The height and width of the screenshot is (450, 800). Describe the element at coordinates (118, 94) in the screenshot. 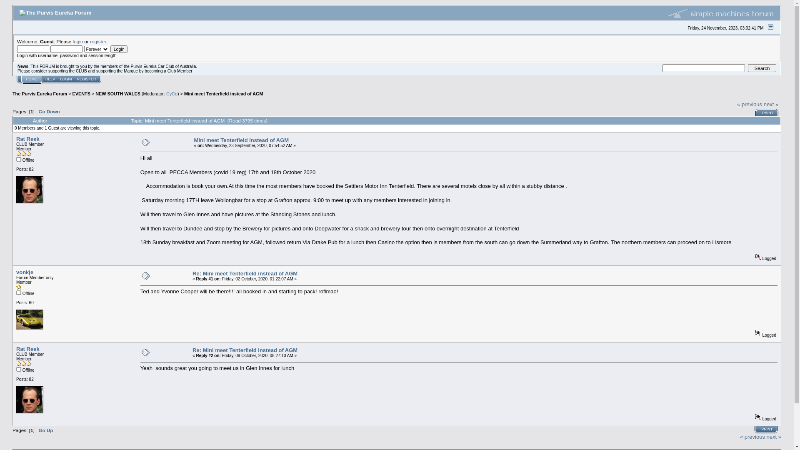

I see `NEW SOUTH WALES` at that location.